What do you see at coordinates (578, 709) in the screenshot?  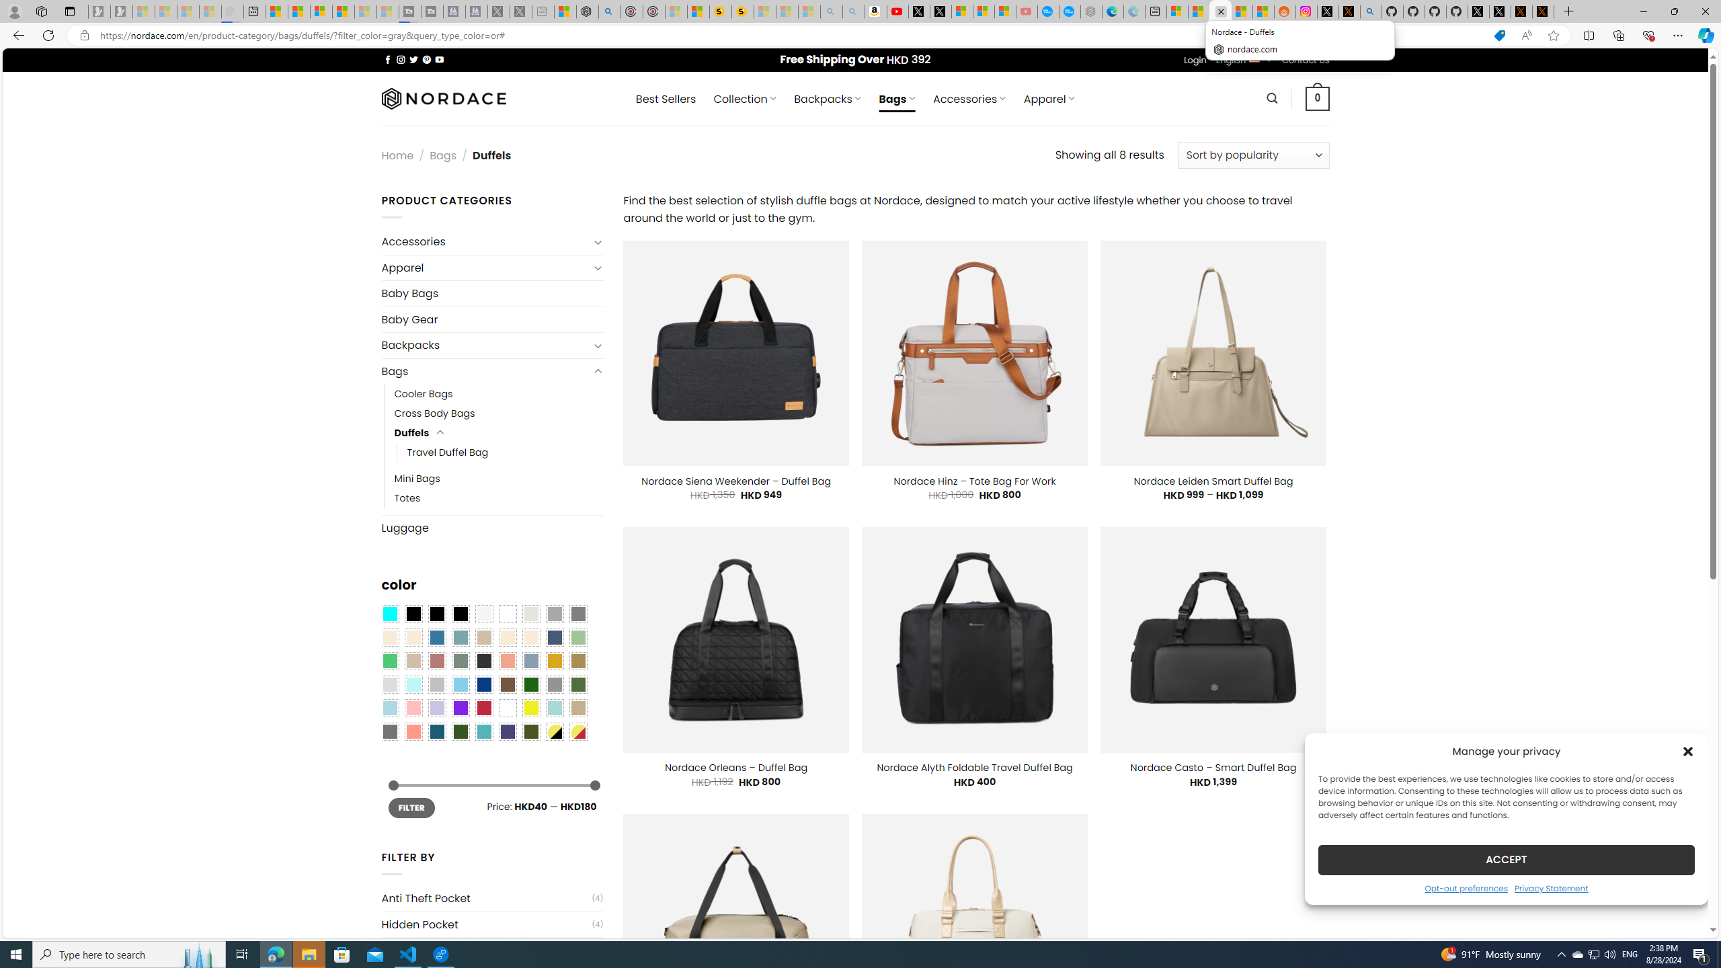 I see `Khaki` at bounding box center [578, 709].